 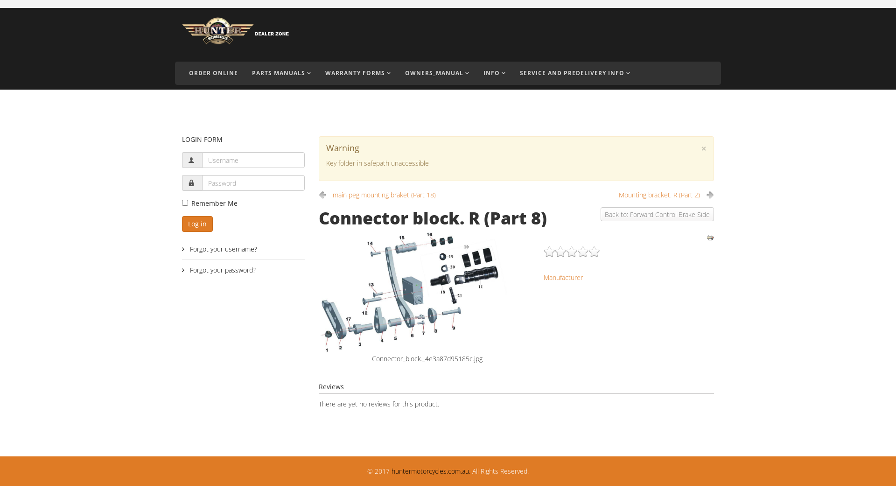 What do you see at coordinates (666, 195) in the screenshot?
I see `Mounting bracket. R (Part 2)` at bounding box center [666, 195].